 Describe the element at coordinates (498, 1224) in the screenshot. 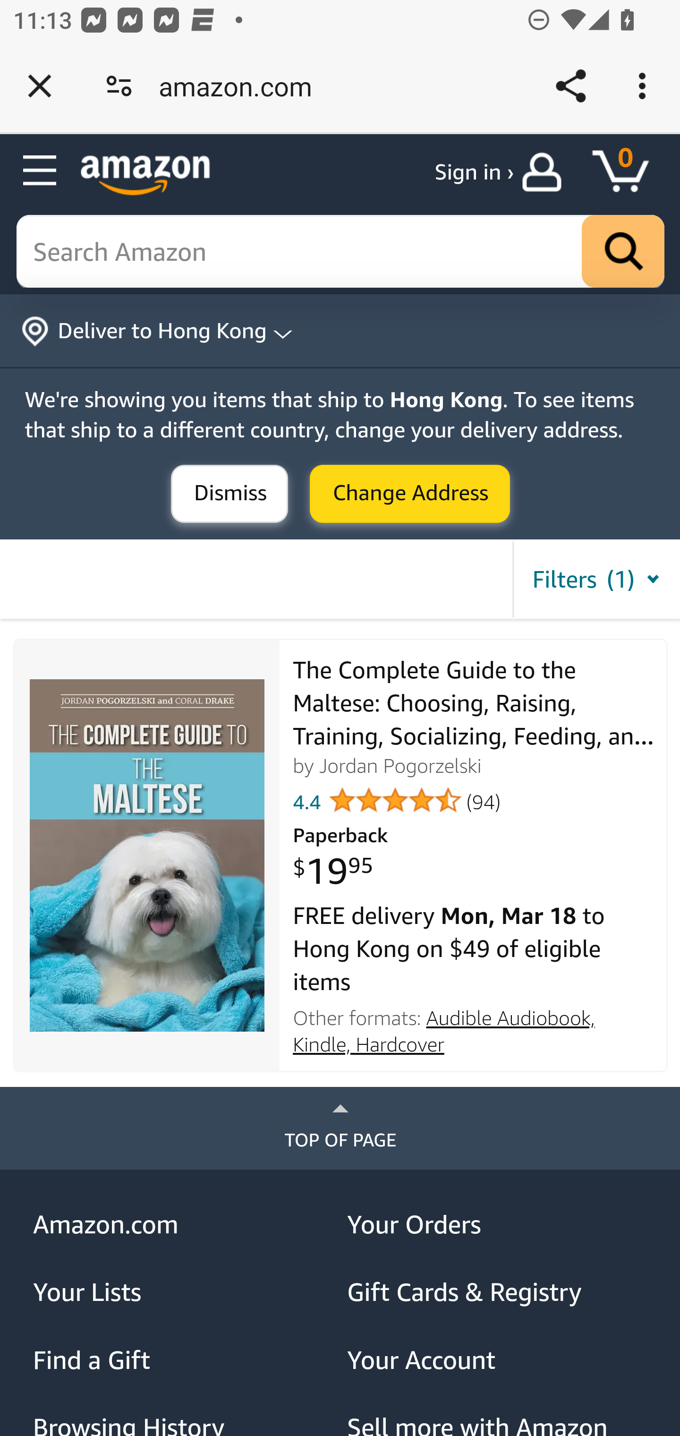

I see `Your Orders` at that location.